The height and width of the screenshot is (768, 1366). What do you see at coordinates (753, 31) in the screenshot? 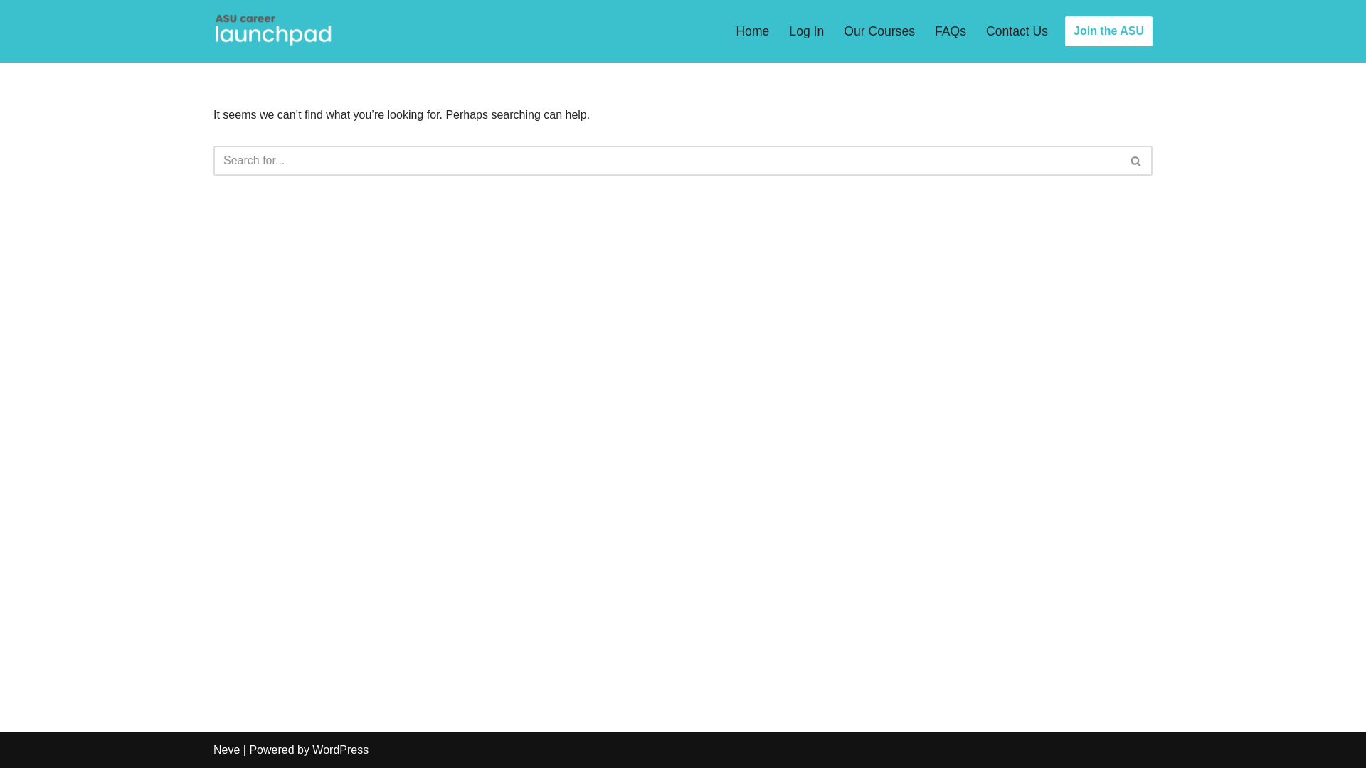
I see `Home` at bounding box center [753, 31].